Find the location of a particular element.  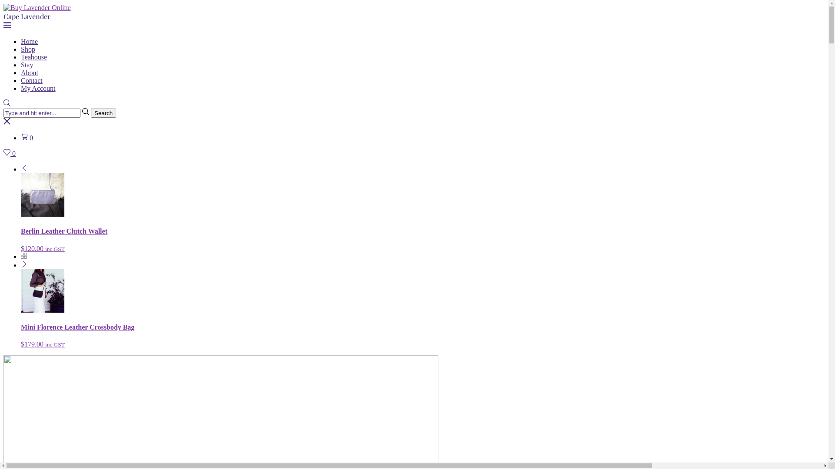

Contact is located at coordinates (32, 81).